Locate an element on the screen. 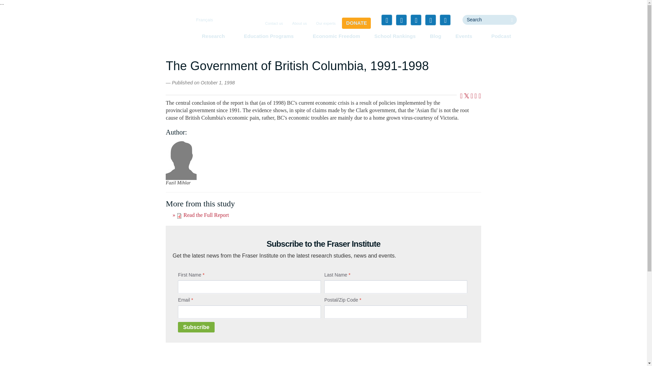  YouTube is located at coordinates (431, 20).